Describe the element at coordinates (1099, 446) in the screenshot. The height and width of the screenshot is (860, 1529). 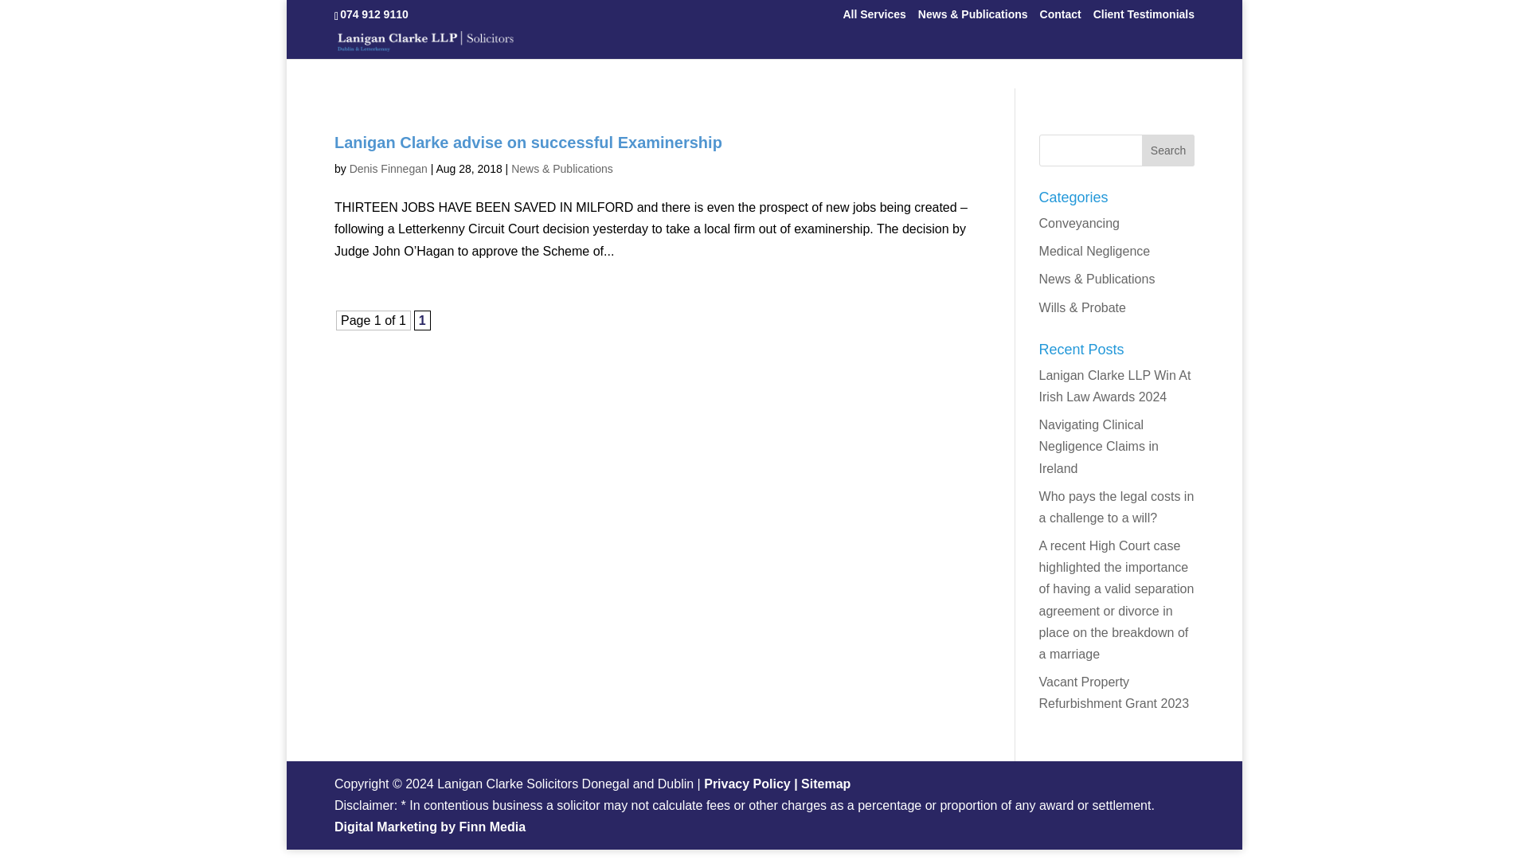
I see `Navigating Clinical Negligence Claims in Ireland` at that location.